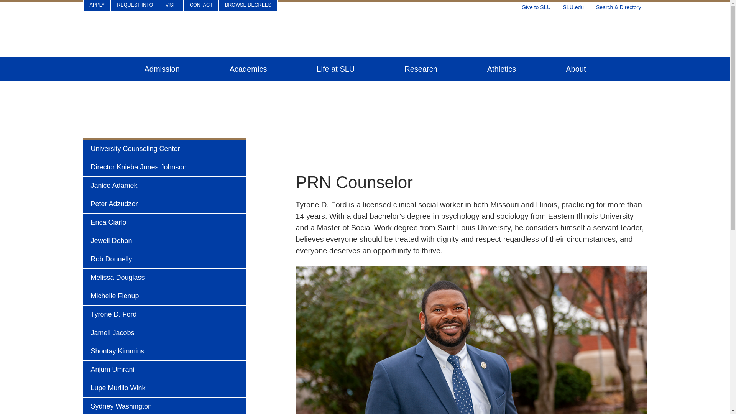 This screenshot has width=736, height=414. I want to click on Academics, so click(248, 69).